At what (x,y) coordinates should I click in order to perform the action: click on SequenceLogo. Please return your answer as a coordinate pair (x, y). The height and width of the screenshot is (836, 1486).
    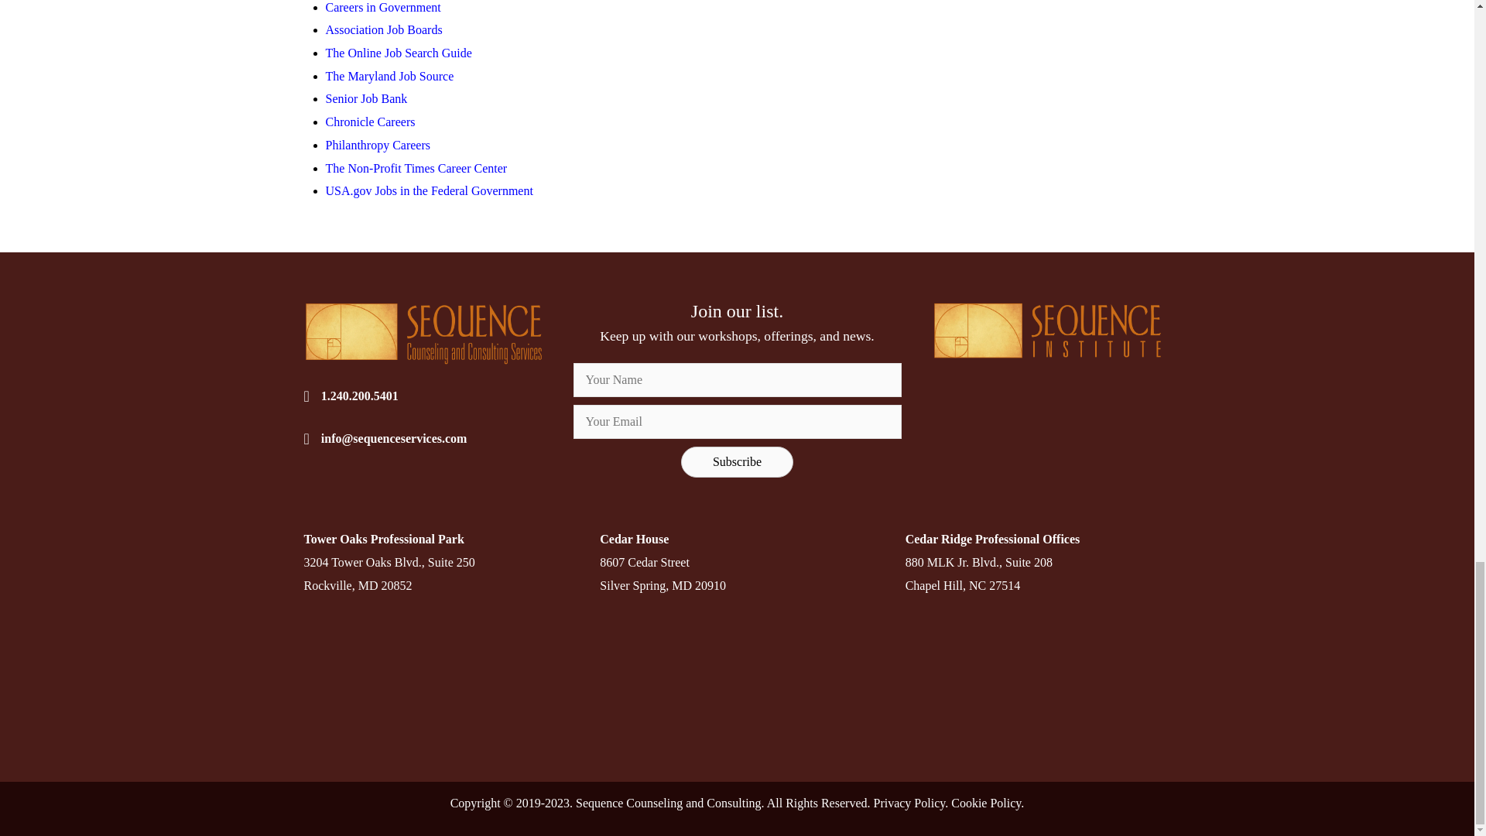
    Looking at the image, I should click on (423, 333).